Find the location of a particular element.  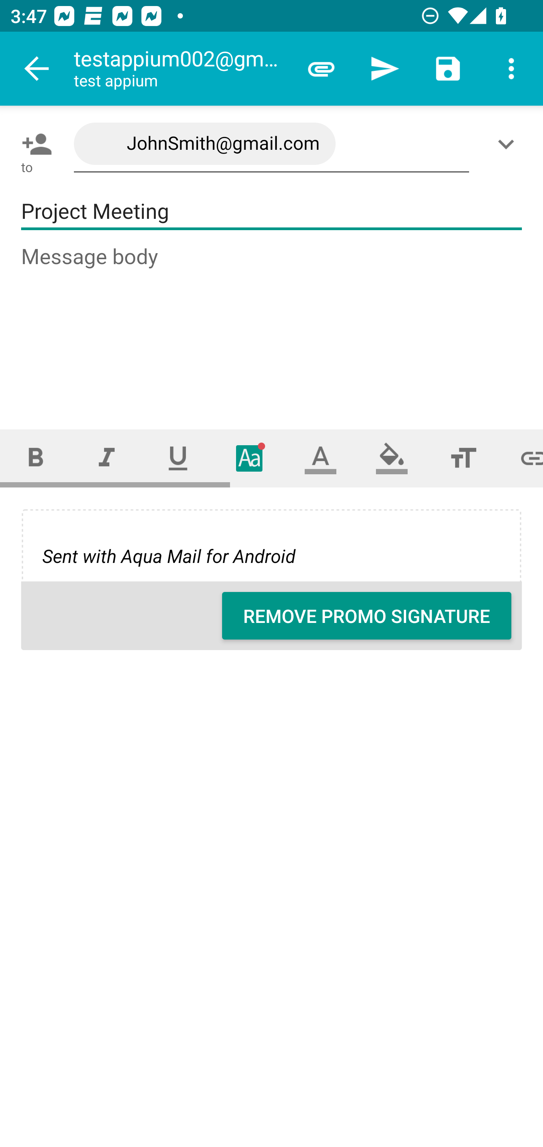

Show/Add CC/BCC is located at coordinates (509, 144).